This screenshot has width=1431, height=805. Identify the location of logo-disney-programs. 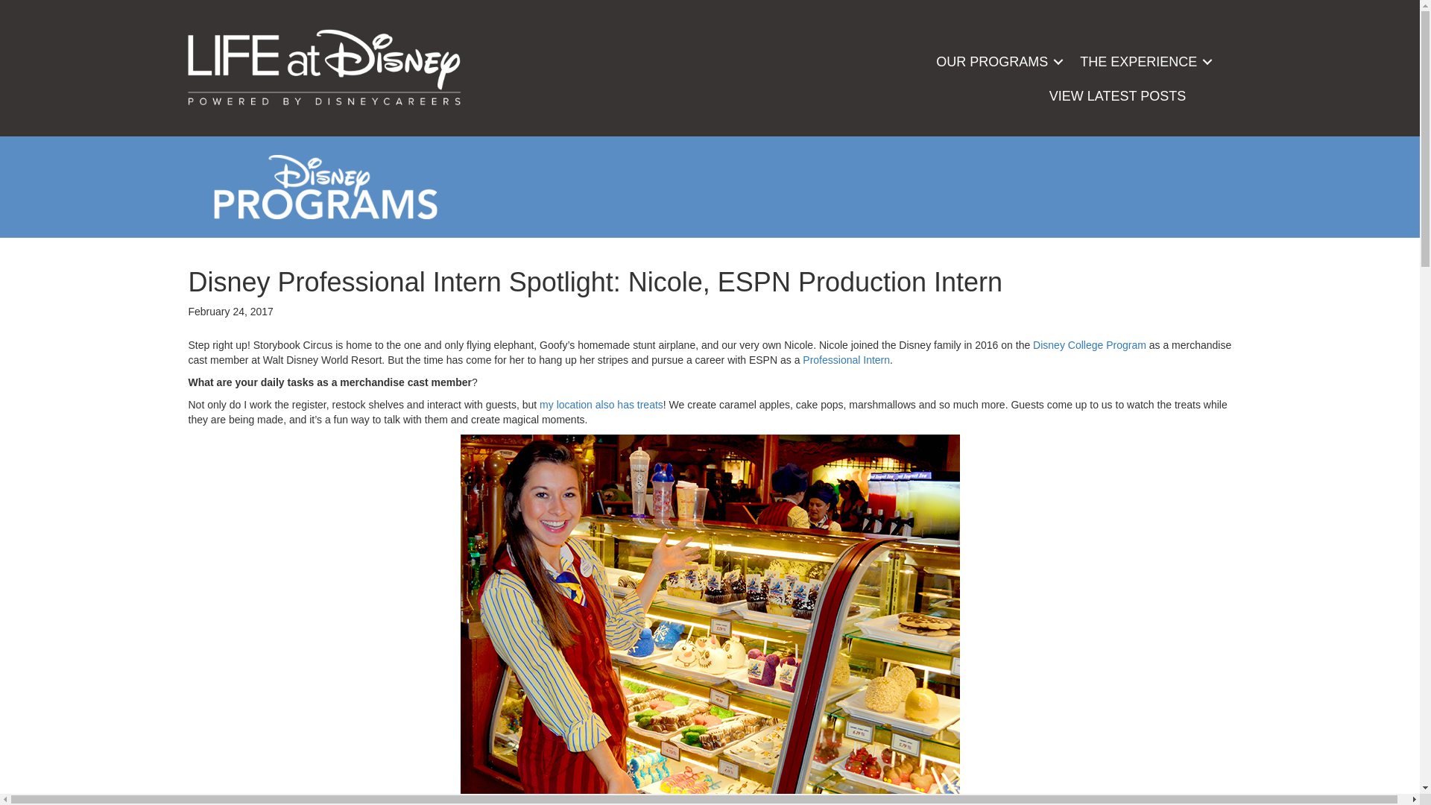
(325, 186).